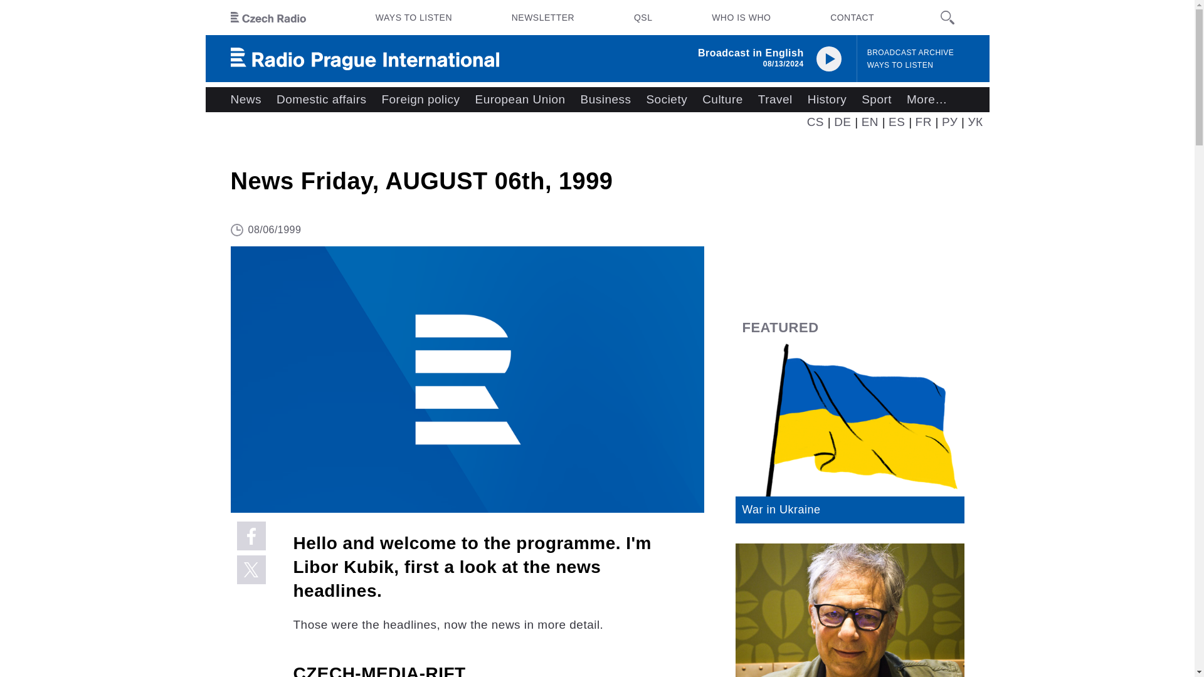 This screenshot has height=677, width=1204. What do you see at coordinates (815, 122) in the screenshot?
I see `CS` at bounding box center [815, 122].